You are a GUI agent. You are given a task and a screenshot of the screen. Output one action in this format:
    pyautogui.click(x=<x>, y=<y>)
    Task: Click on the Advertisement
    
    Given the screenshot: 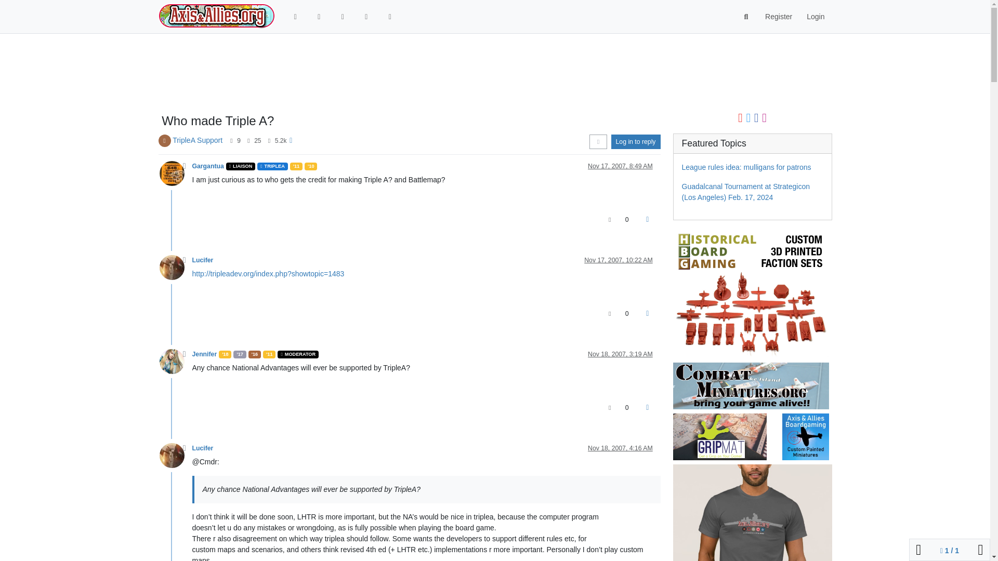 What is the action you would take?
    pyautogui.click(x=454, y=74)
    